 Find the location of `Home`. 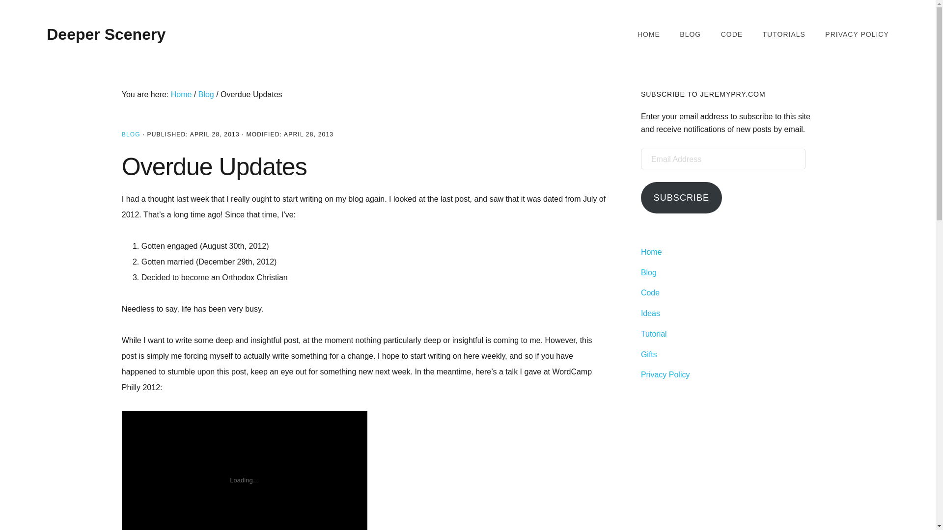

Home is located at coordinates (181, 94).